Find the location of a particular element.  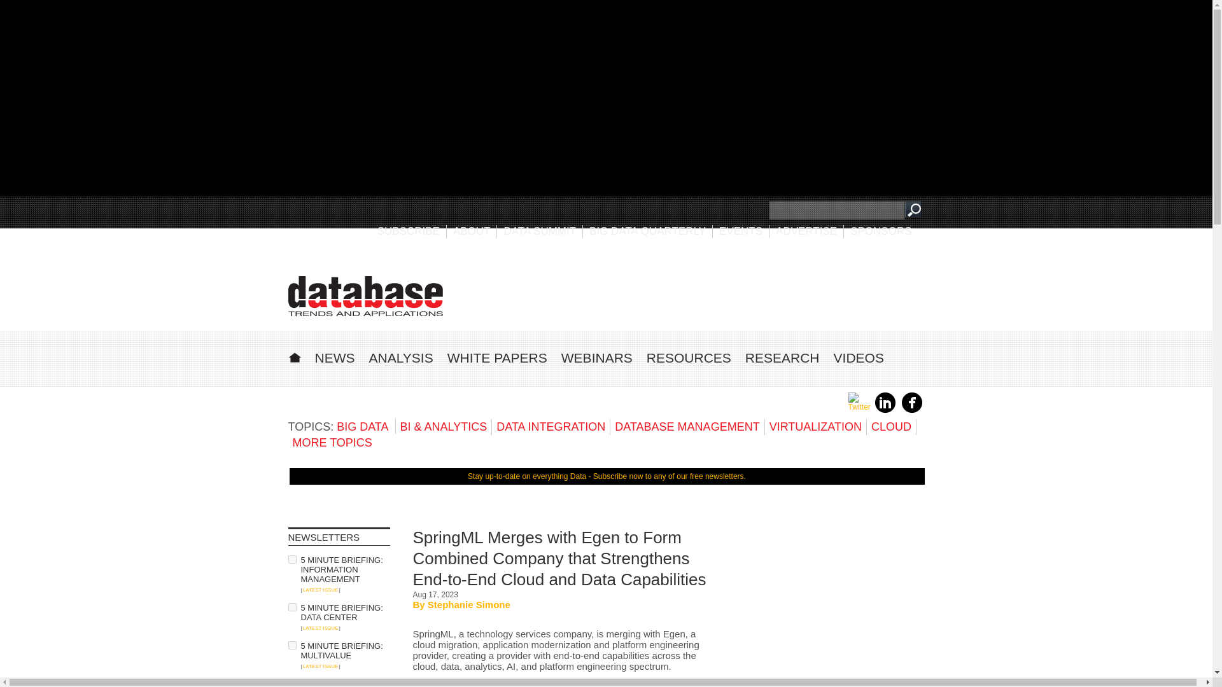

NEWS is located at coordinates (334, 357).